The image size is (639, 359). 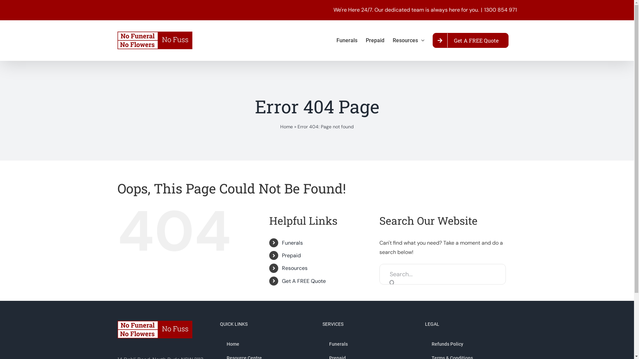 What do you see at coordinates (471, 41) in the screenshot?
I see `Get A FREE Quote` at bounding box center [471, 41].